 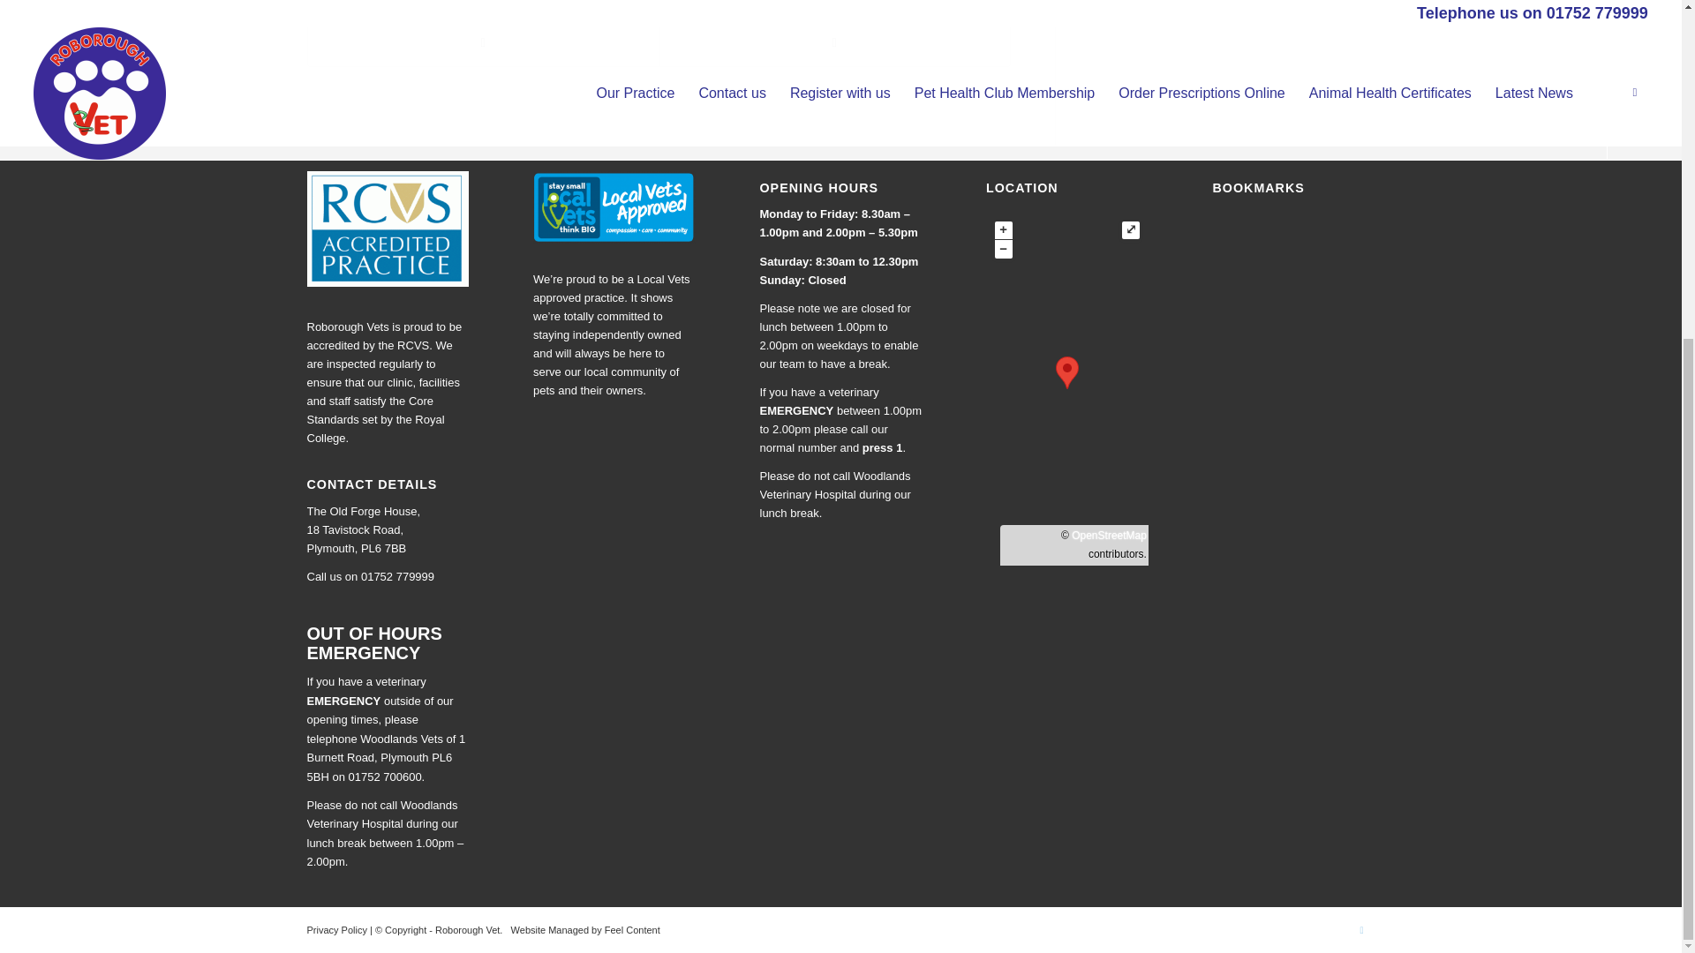 What do you see at coordinates (1130, 229) in the screenshot?
I see `Toggle full-screen` at bounding box center [1130, 229].